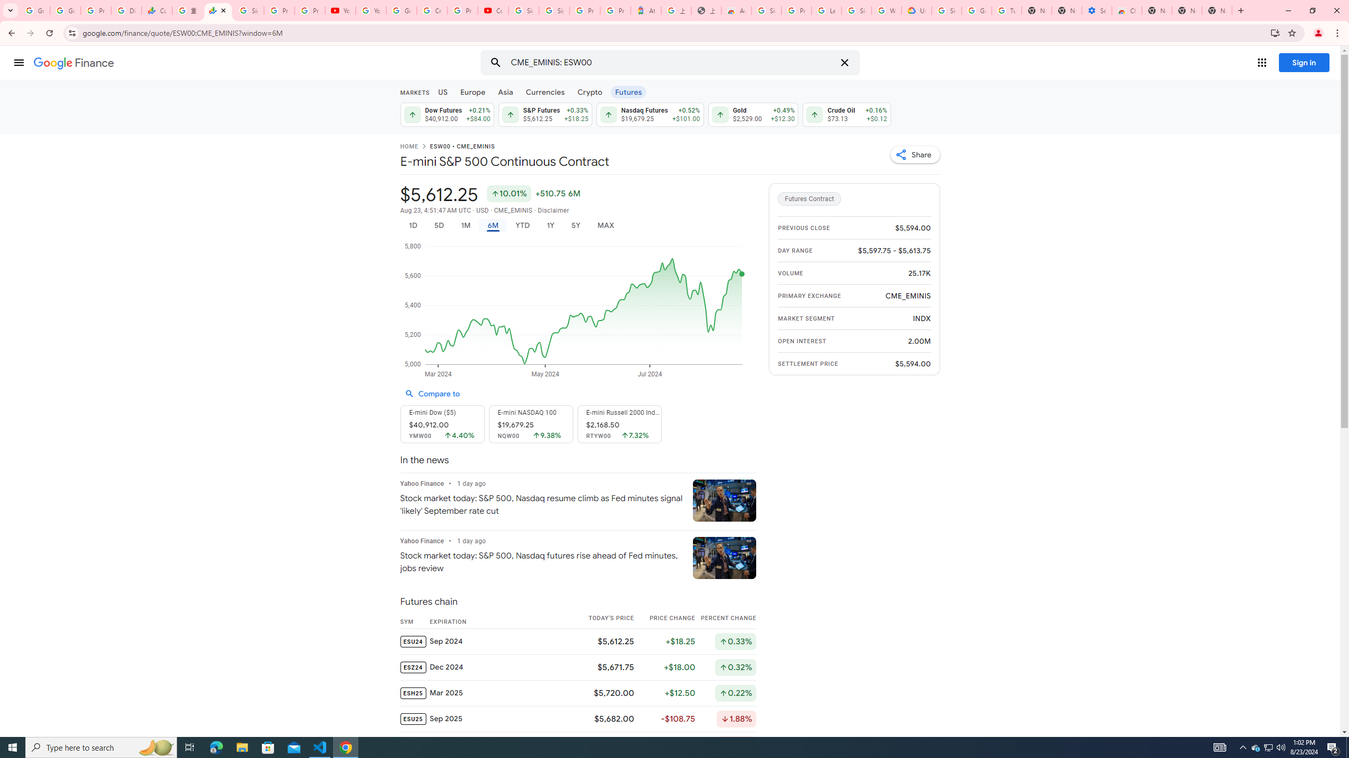  Describe the element at coordinates (976, 11) in the screenshot. I see `Google Account Help` at that location.